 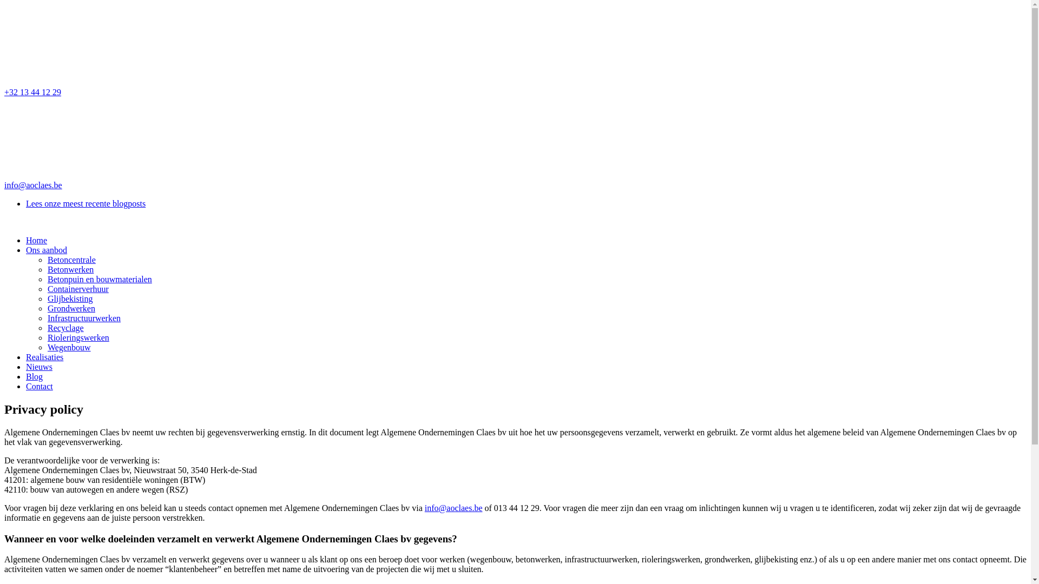 What do you see at coordinates (100, 279) in the screenshot?
I see `Betonpuin en bouwmaterialen` at bounding box center [100, 279].